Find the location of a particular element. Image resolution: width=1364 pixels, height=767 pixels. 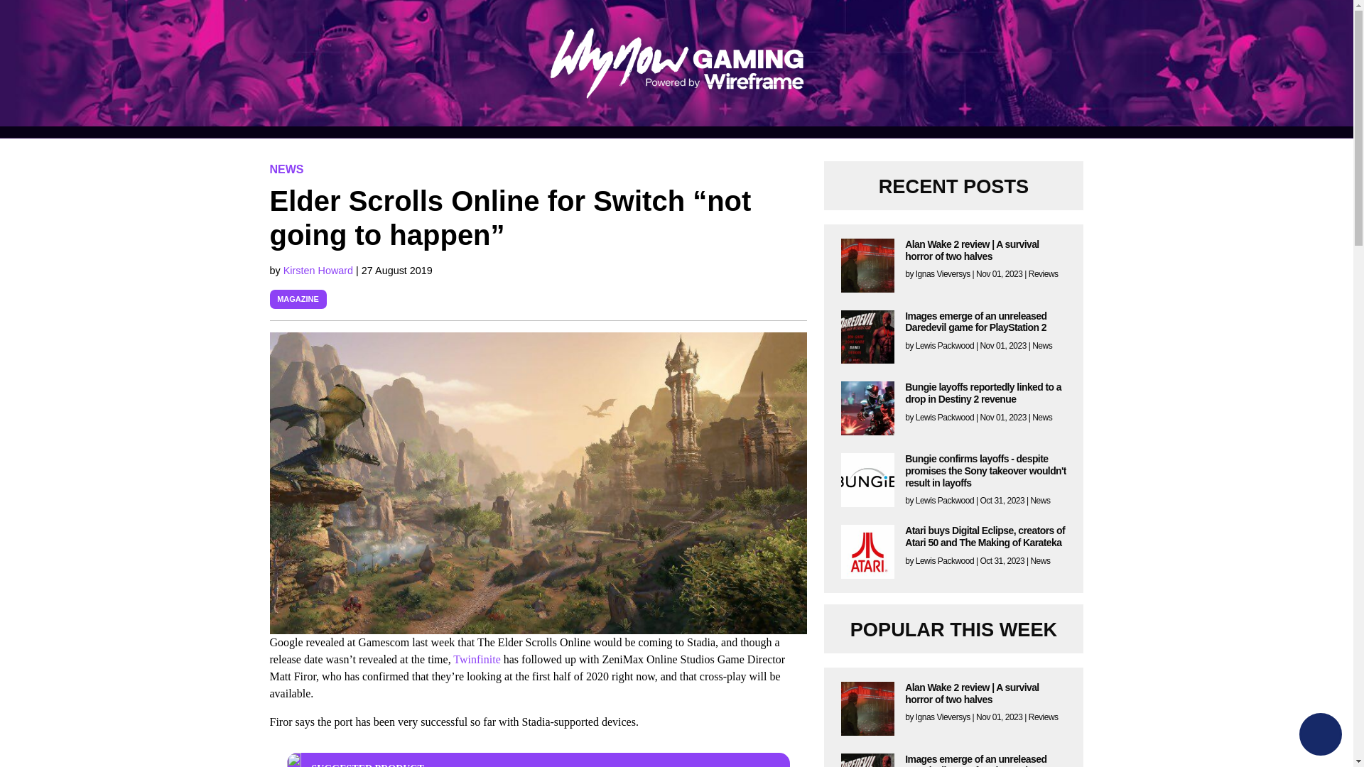

News is located at coordinates (1040, 500).